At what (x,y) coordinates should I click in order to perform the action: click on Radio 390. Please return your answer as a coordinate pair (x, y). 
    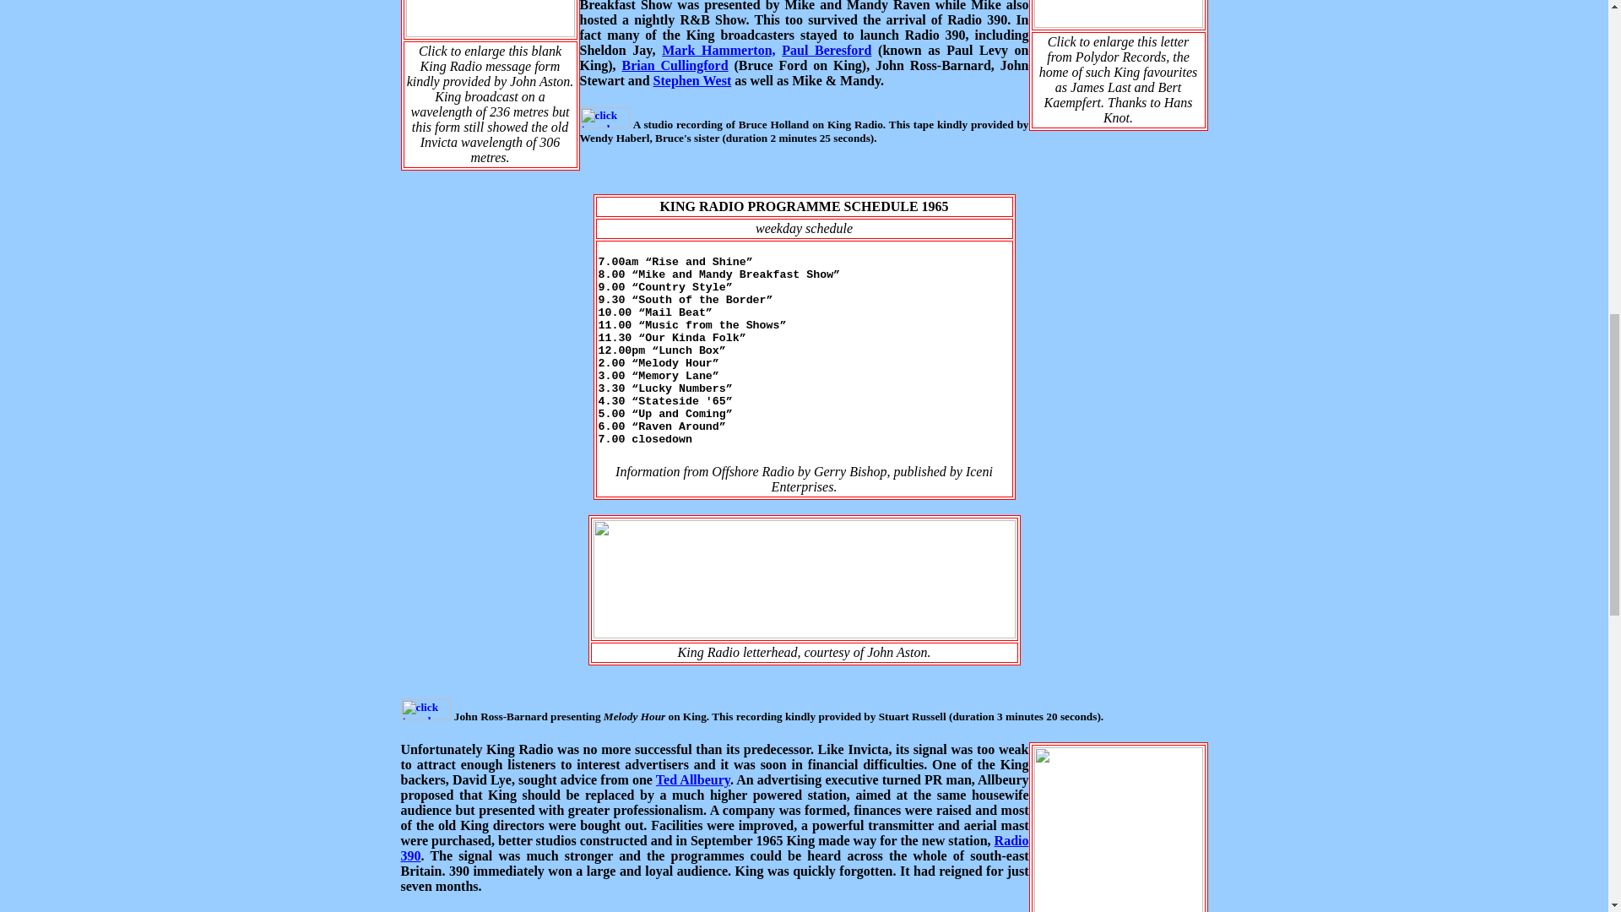
    Looking at the image, I should click on (714, 848).